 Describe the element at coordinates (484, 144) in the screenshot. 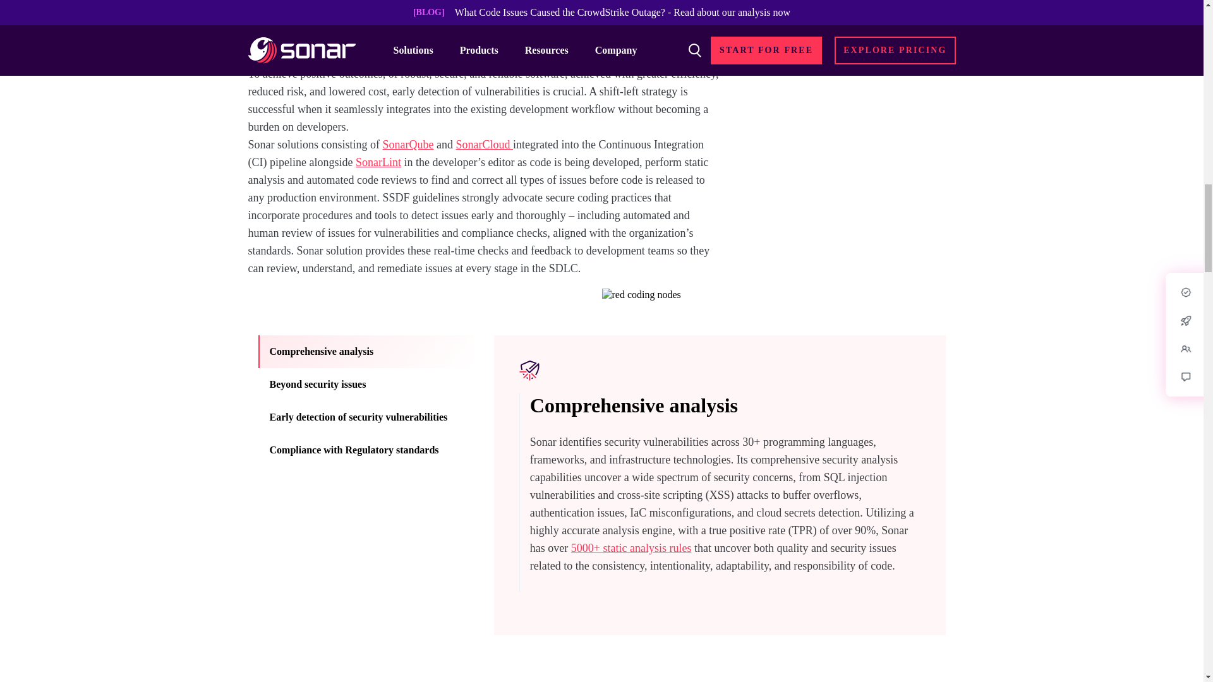

I see `SonarCloud ` at that location.